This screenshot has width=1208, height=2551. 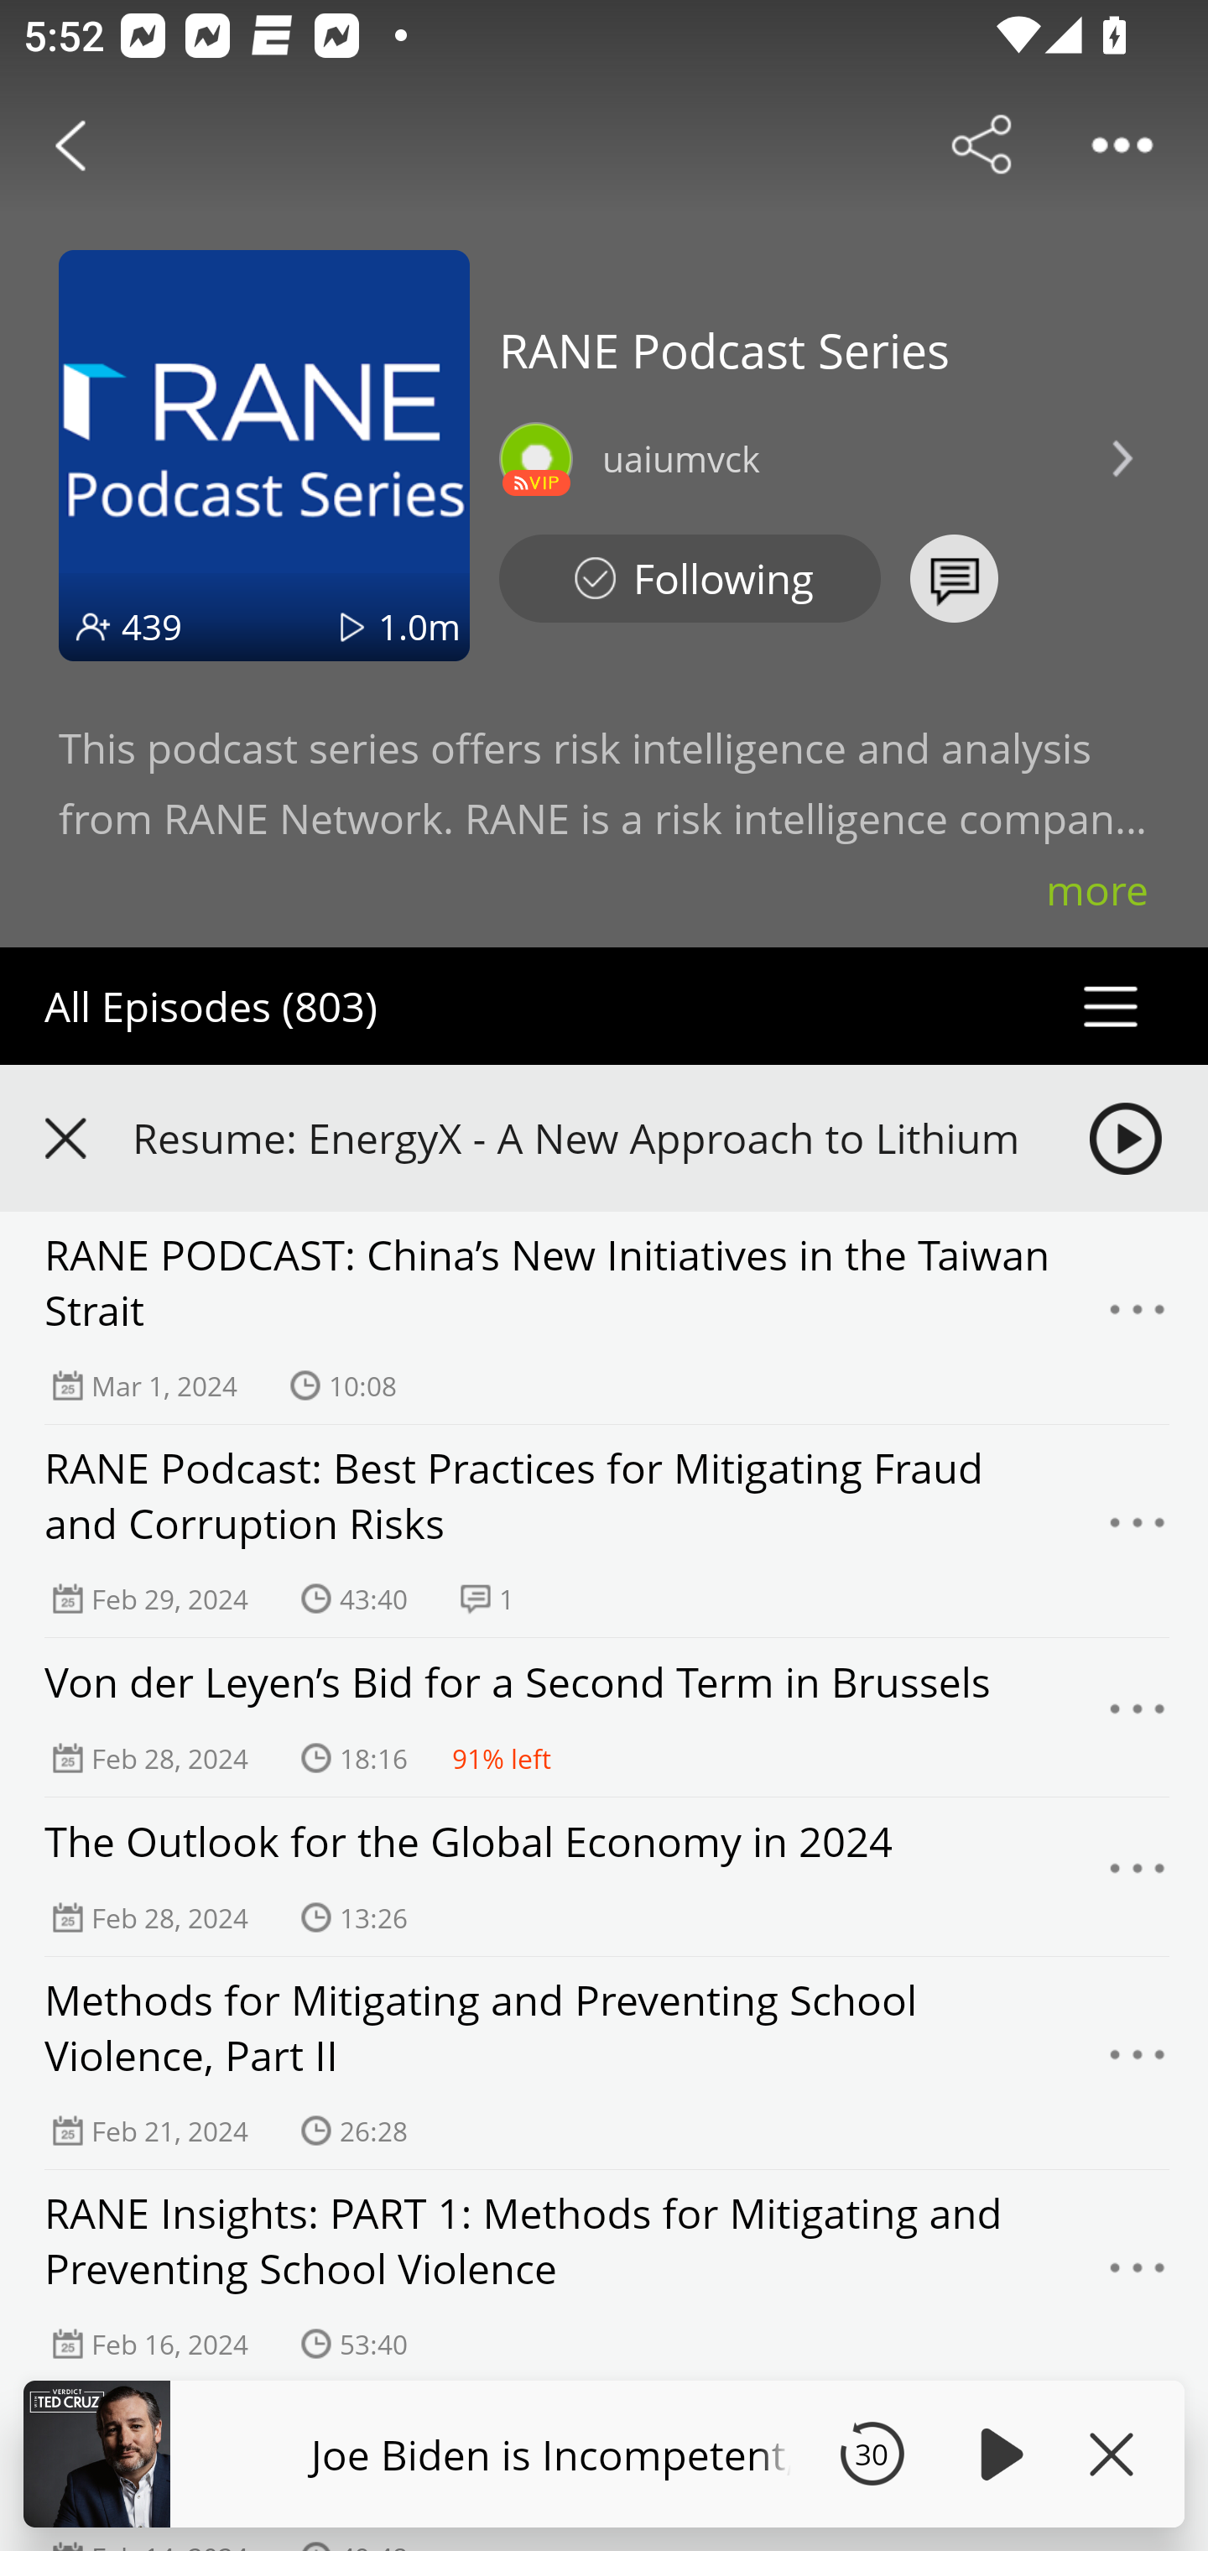 What do you see at coordinates (70, 144) in the screenshot?
I see `Back` at bounding box center [70, 144].